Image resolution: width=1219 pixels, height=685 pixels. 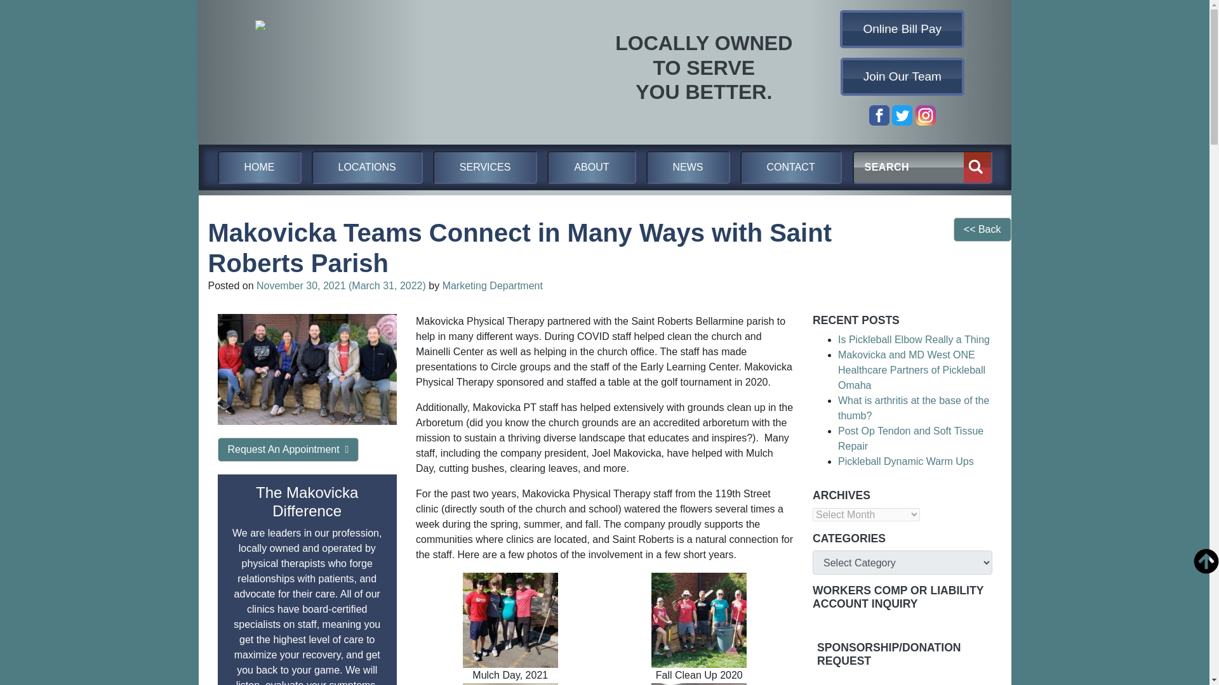 What do you see at coordinates (902, 29) in the screenshot?
I see `Make a Payment` at bounding box center [902, 29].